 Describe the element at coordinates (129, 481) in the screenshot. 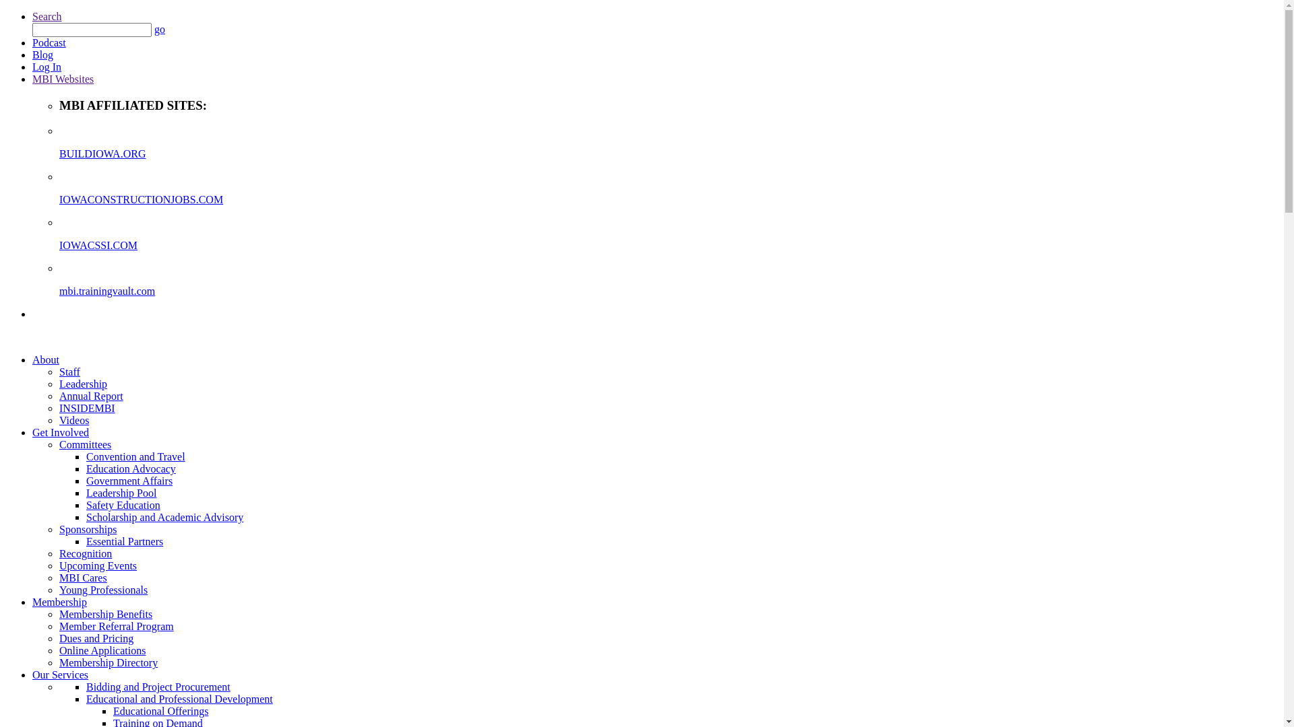

I see `Government Affairs` at that location.